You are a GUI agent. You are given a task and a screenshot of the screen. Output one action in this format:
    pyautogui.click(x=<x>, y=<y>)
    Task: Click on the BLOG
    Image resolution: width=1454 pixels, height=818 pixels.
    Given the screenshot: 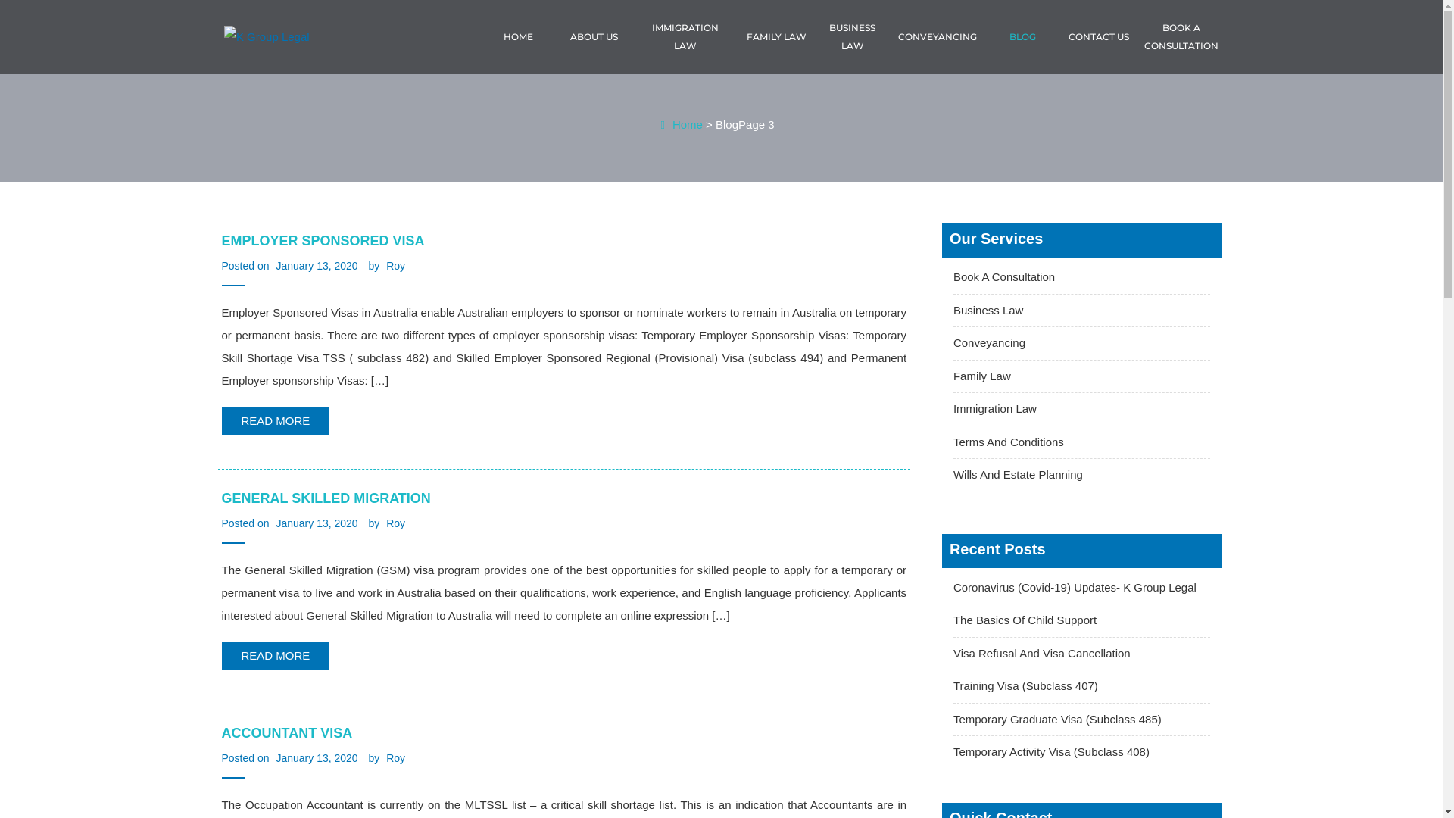 What is the action you would take?
    pyautogui.click(x=1022, y=37)
    